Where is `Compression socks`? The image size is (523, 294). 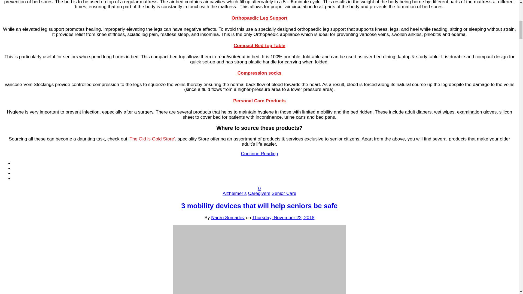
Compression socks is located at coordinates (259, 73).